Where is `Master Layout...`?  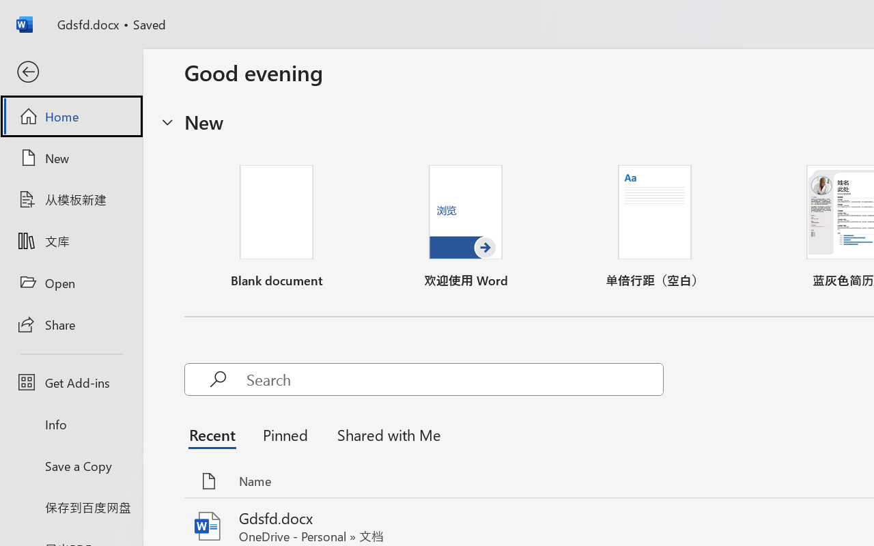
Master Layout... is located at coordinates (152, 78).